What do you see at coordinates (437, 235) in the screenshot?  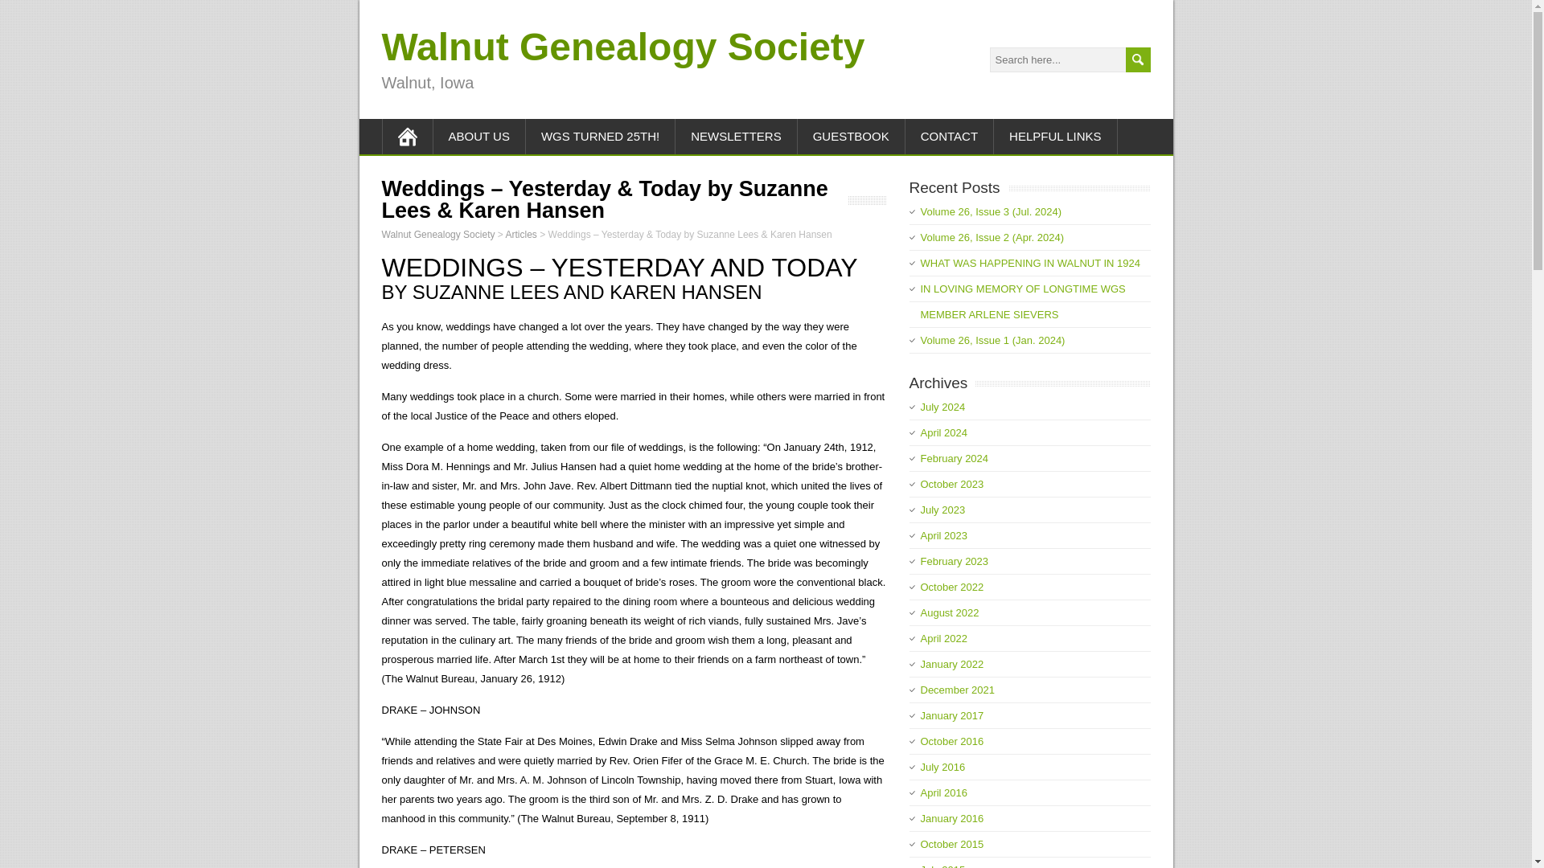 I see `Walnut Genealogy Society` at bounding box center [437, 235].